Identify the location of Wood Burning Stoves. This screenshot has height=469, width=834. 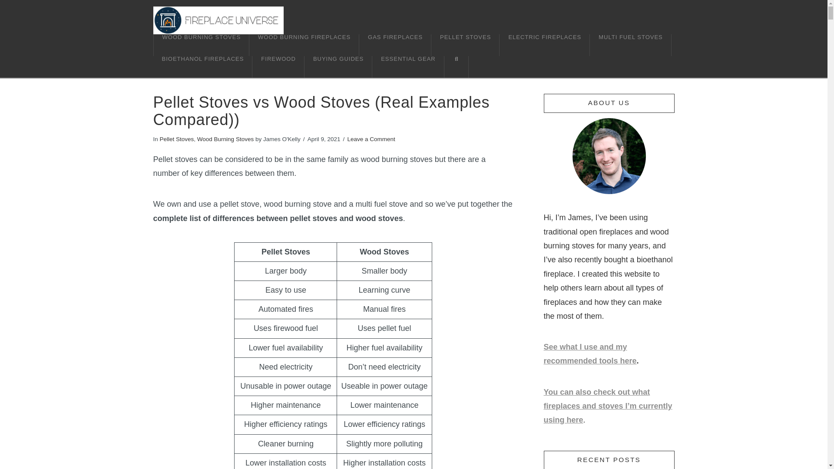
(225, 139).